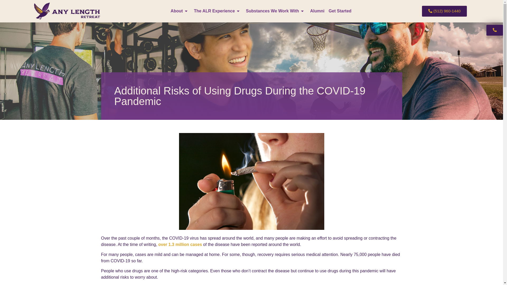 This screenshot has height=285, width=507. What do you see at coordinates (340, 11) in the screenshot?
I see `Get Started` at bounding box center [340, 11].